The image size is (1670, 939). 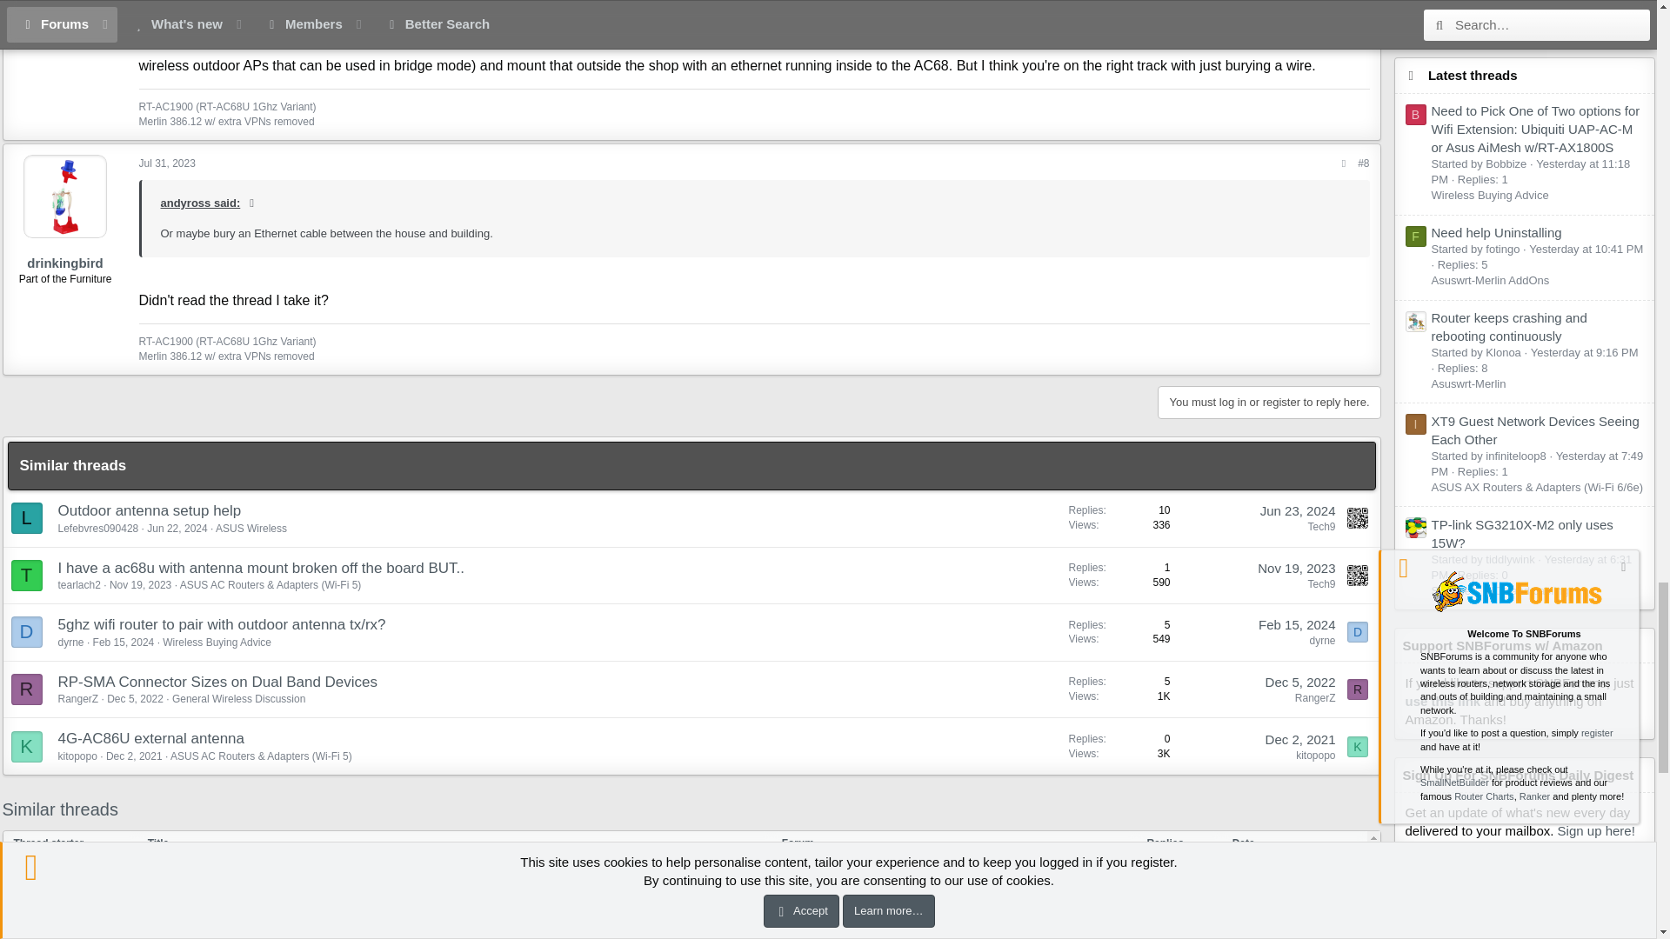 I want to click on Jul 31, 2023 at 10:53 AM, so click(x=167, y=163).